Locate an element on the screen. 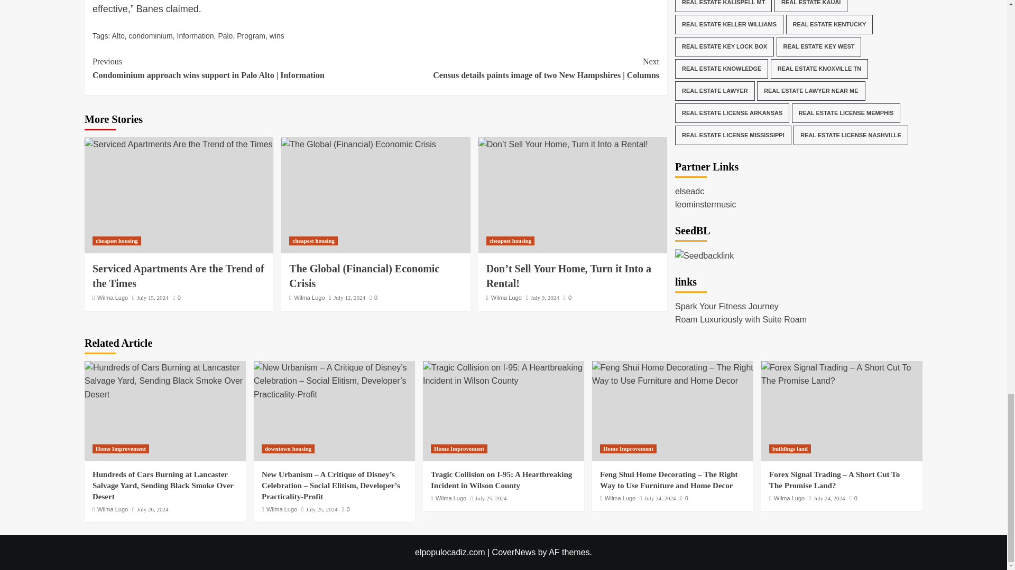  Program is located at coordinates (251, 36).